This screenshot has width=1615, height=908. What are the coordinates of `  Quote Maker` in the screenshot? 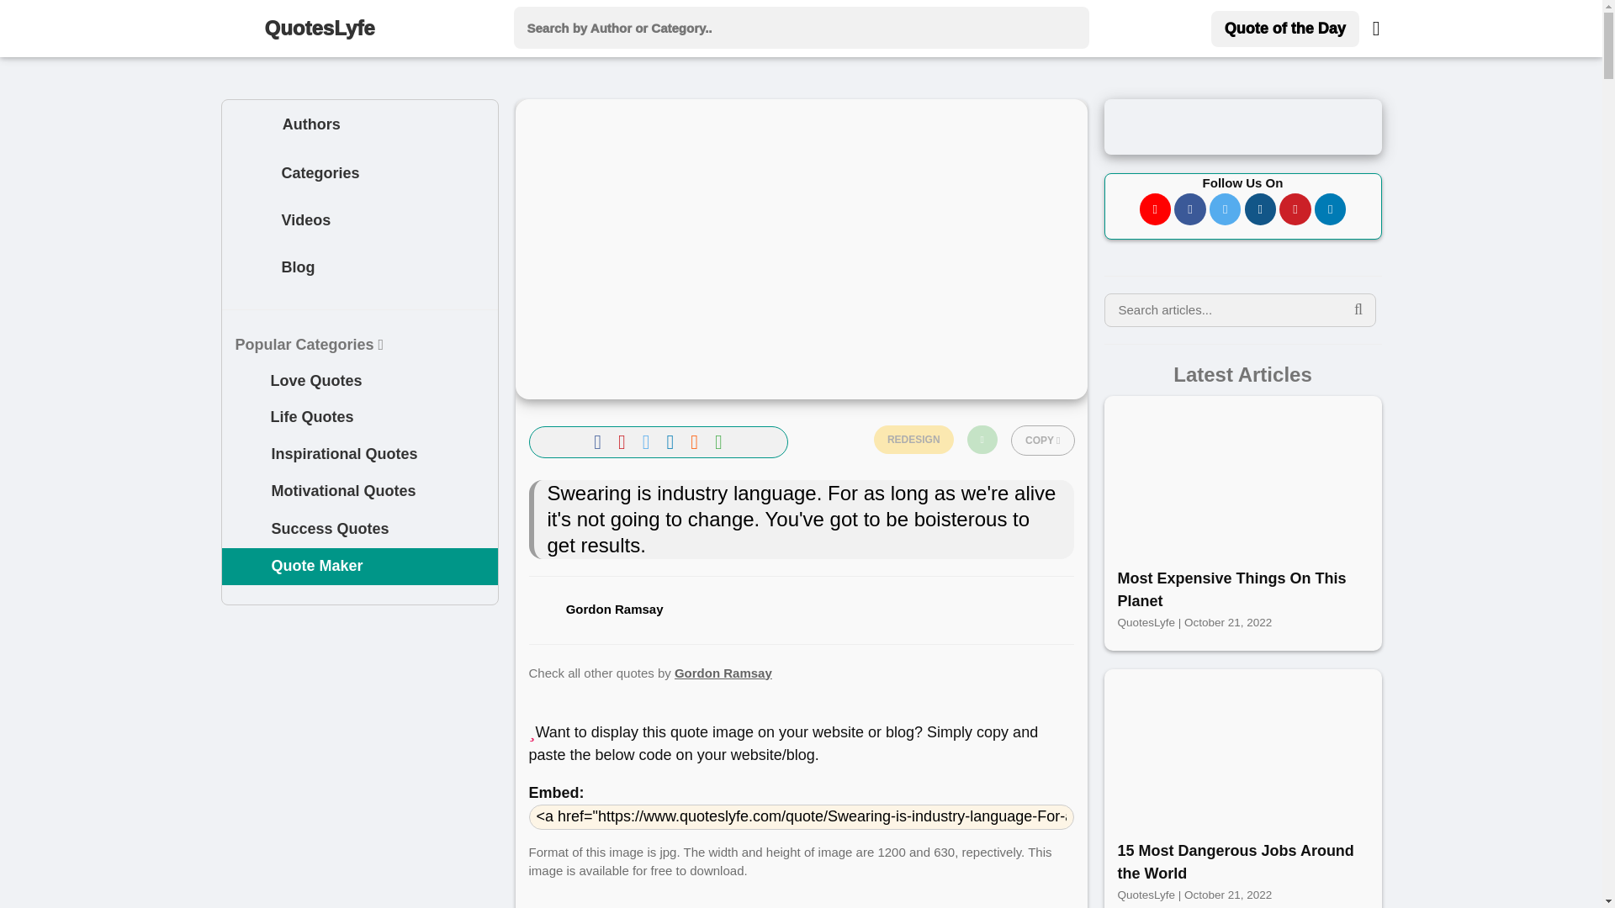 It's located at (360, 567).